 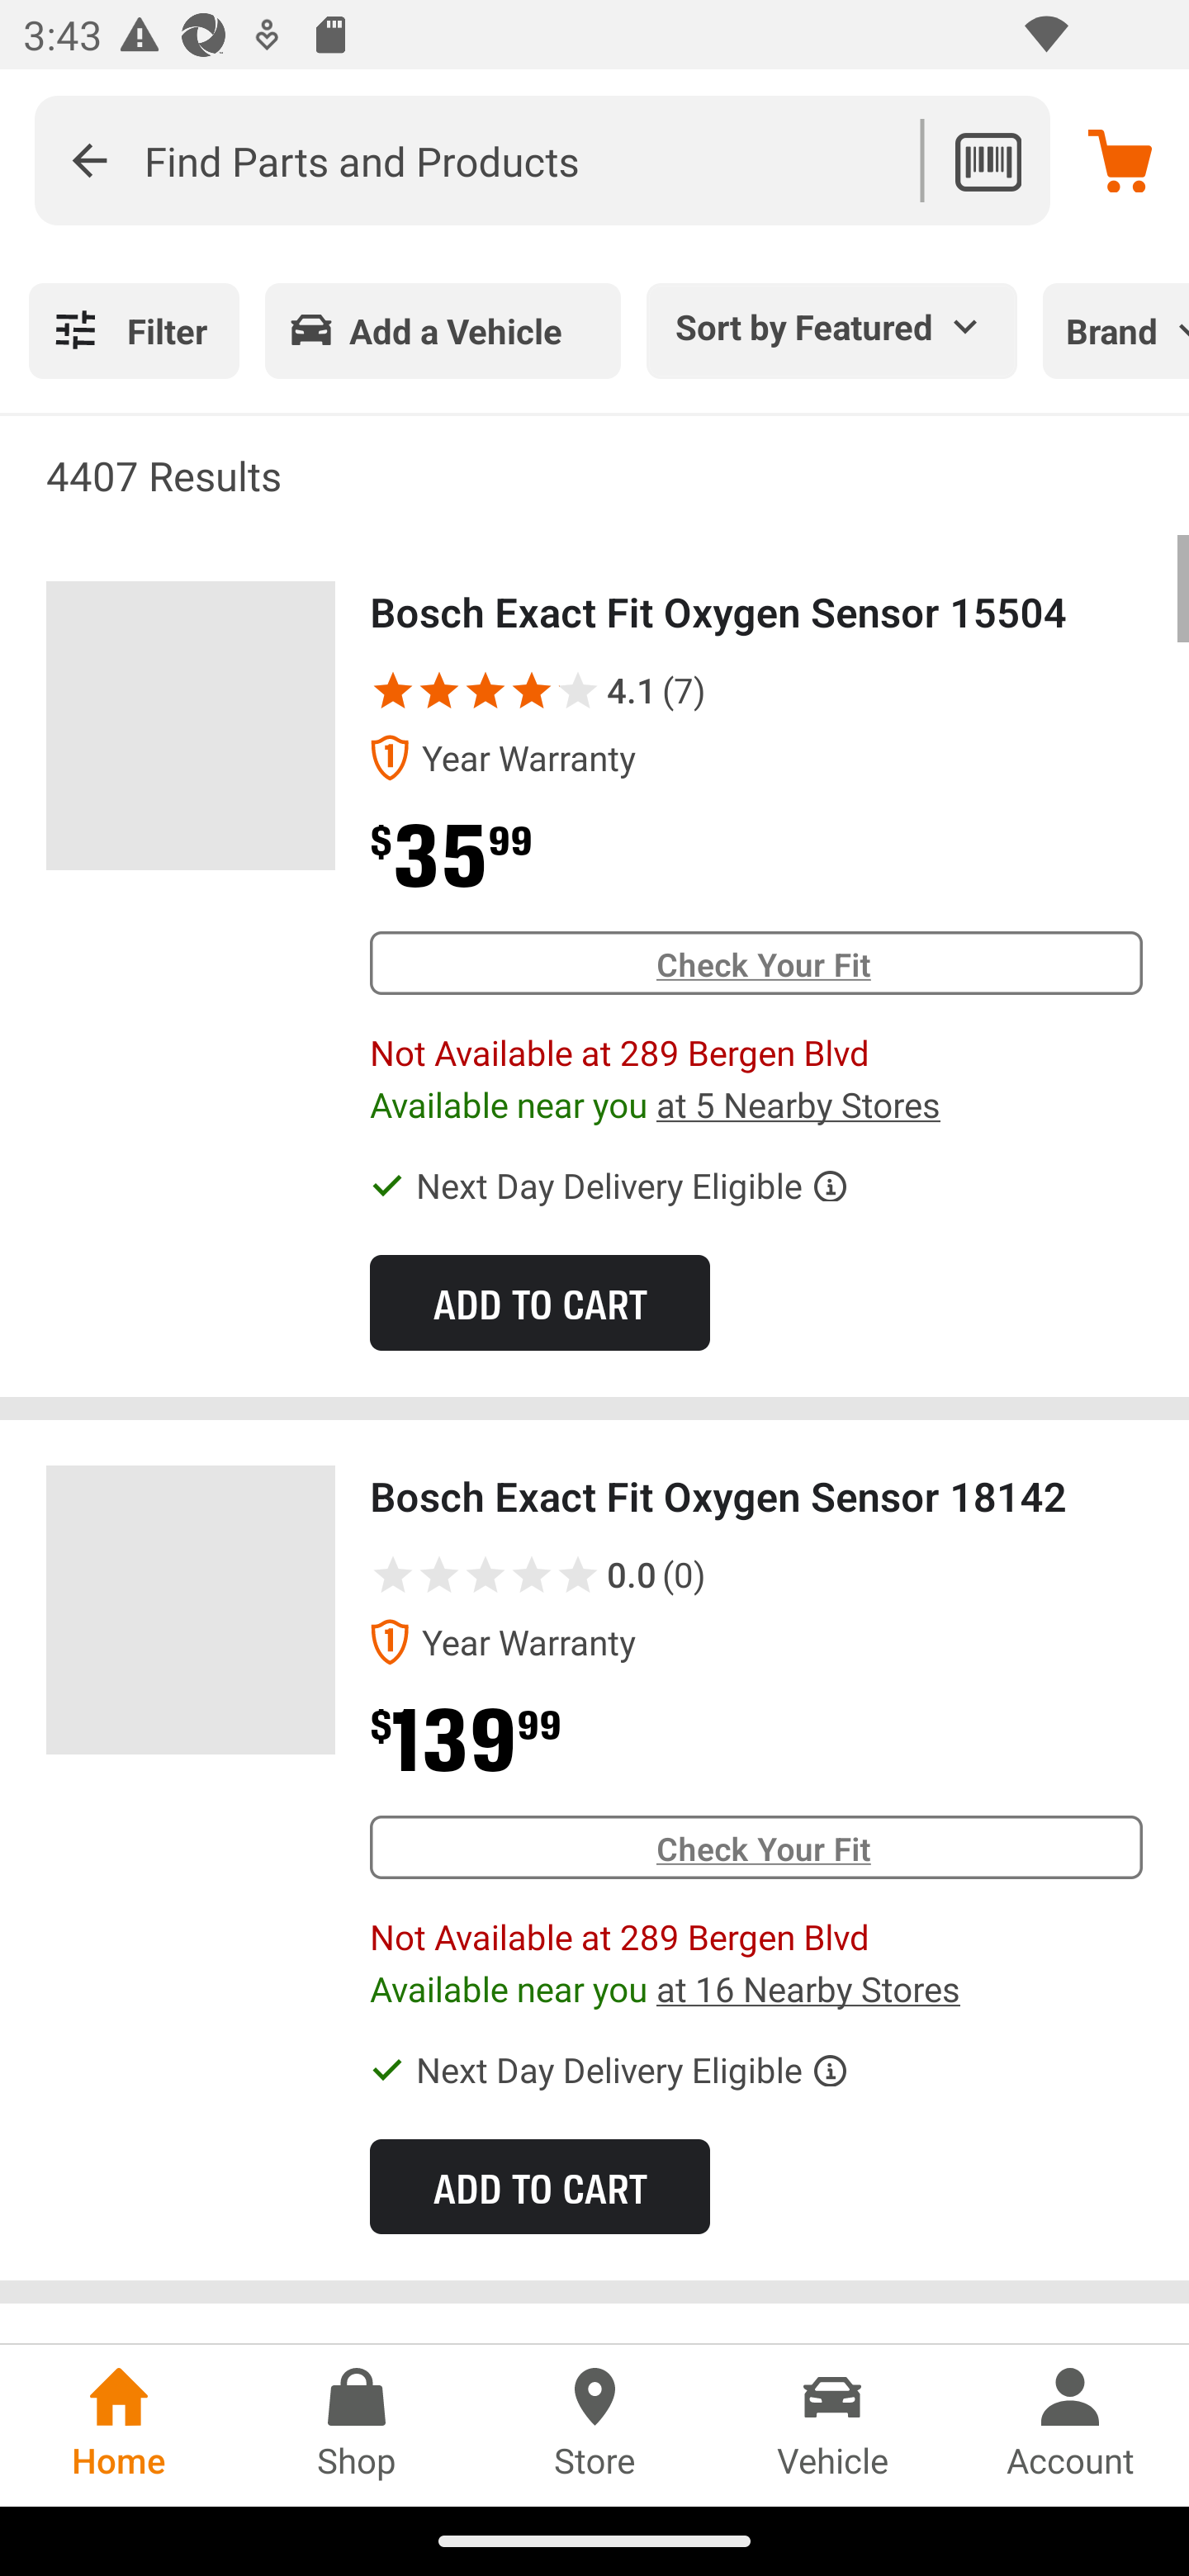 I want to click on Press to rate 4 out of 5 , so click(x=532, y=1574).